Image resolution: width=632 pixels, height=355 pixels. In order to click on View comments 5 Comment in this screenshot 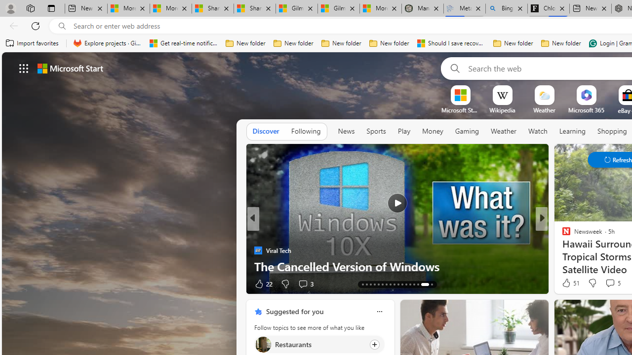, I will do `click(609, 283)`.